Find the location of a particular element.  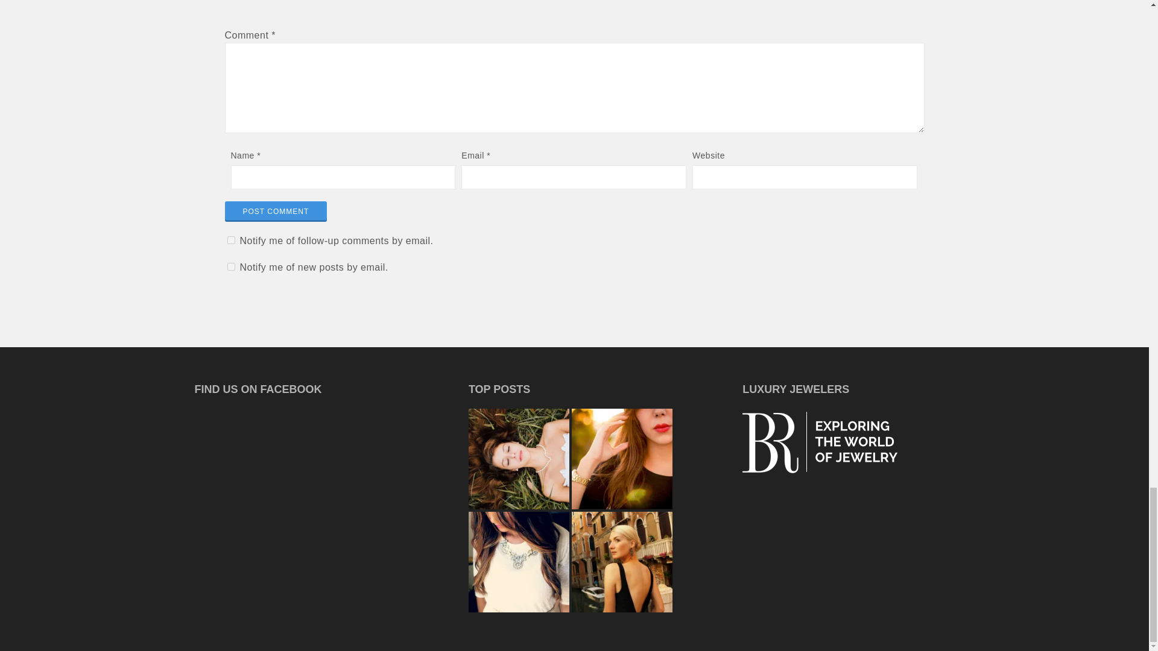

subscribe is located at coordinates (230, 266).